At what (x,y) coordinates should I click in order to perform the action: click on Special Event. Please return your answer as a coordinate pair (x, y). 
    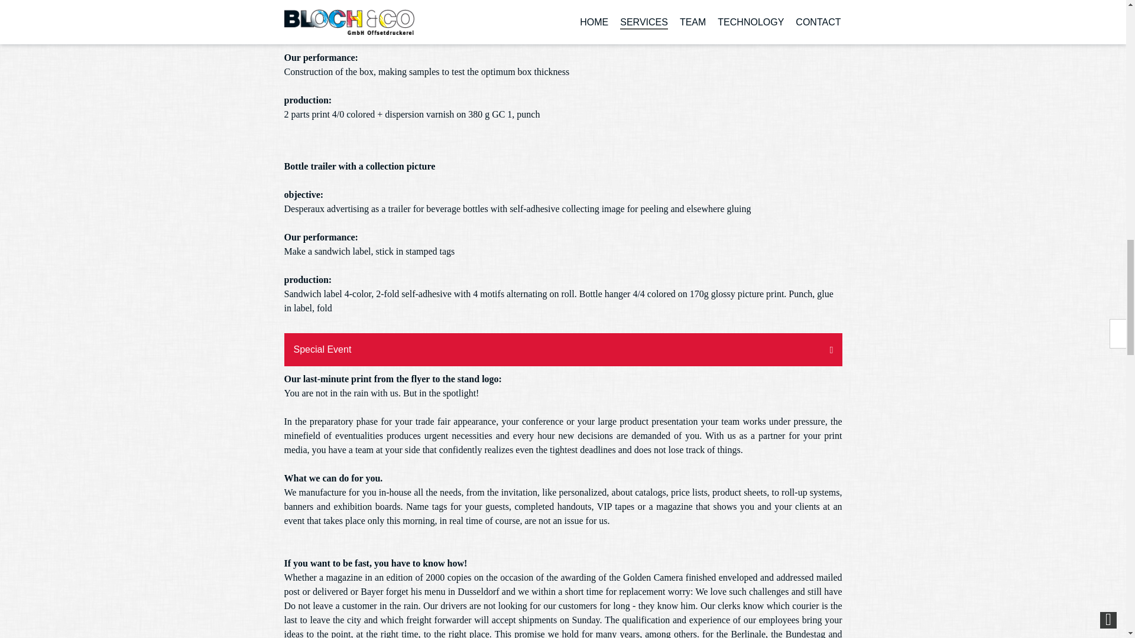
    Looking at the image, I should click on (563, 349).